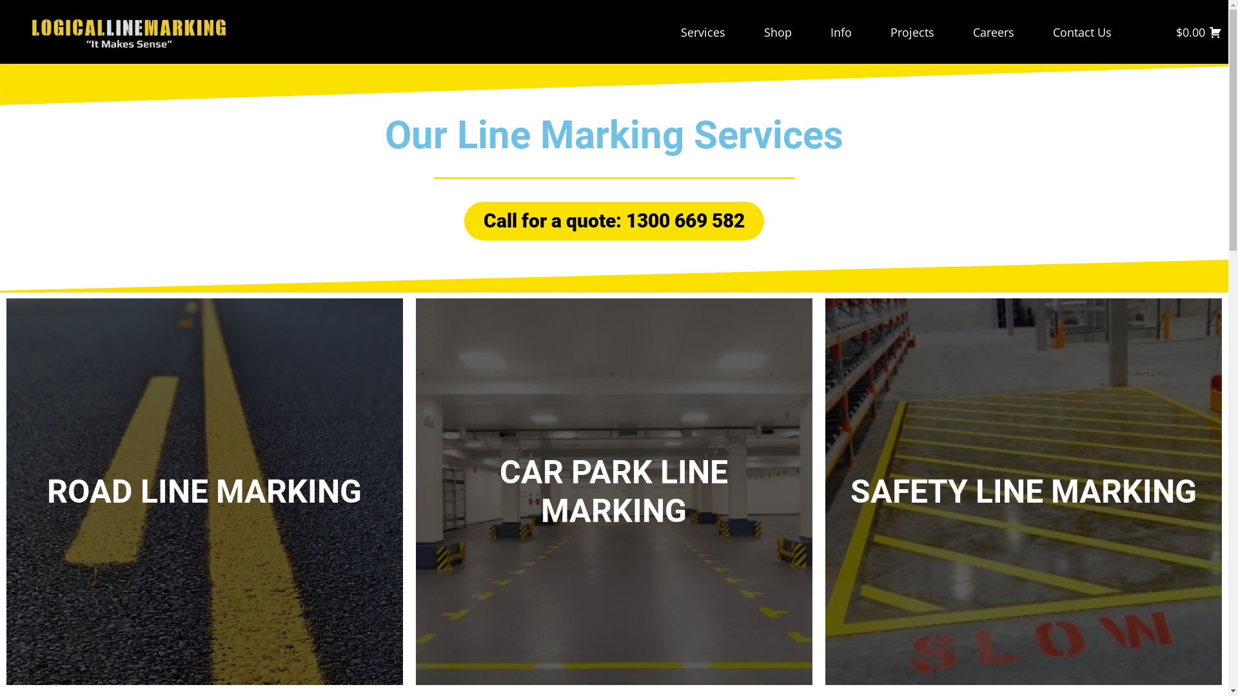 This screenshot has height=696, width=1238. What do you see at coordinates (703, 32) in the screenshot?
I see `Services` at bounding box center [703, 32].